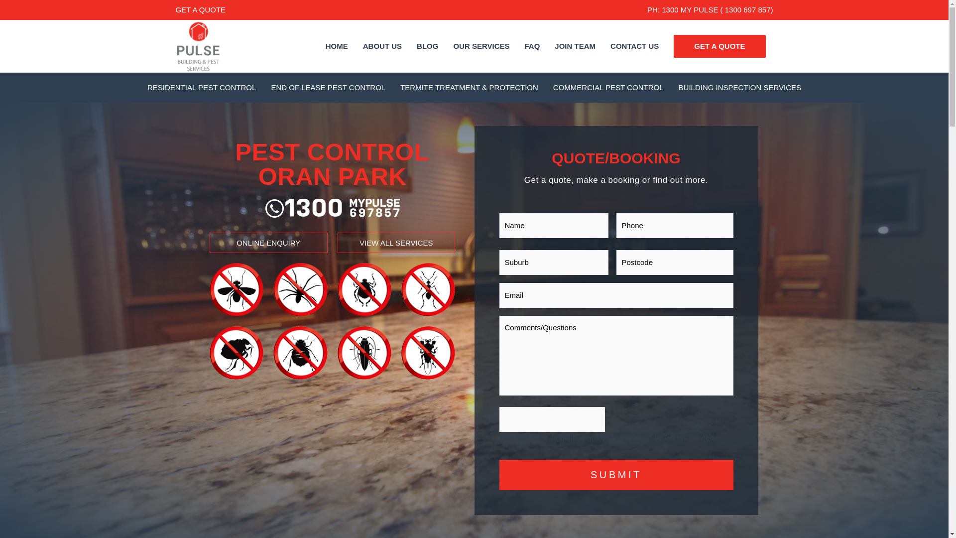  Describe the element at coordinates (337, 46) in the screenshot. I see `HOME` at that location.